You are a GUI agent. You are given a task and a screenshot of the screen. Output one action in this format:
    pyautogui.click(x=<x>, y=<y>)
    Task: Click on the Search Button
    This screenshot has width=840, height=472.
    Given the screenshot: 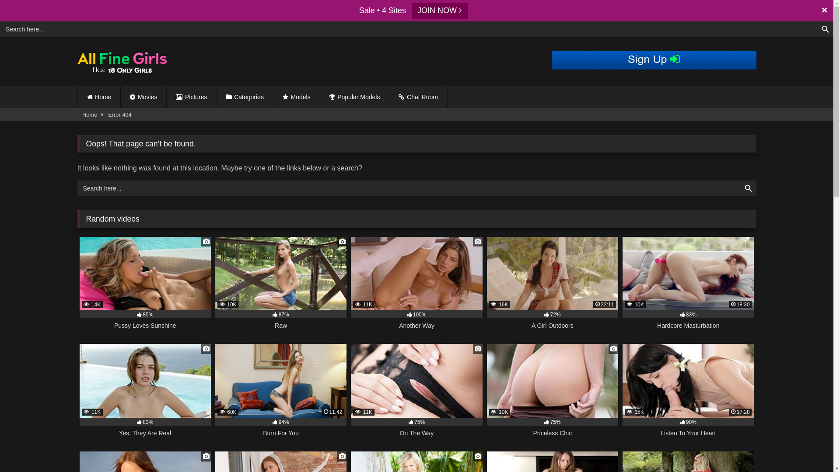 What is the action you would take?
    pyautogui.click(x=748, y=188)
    